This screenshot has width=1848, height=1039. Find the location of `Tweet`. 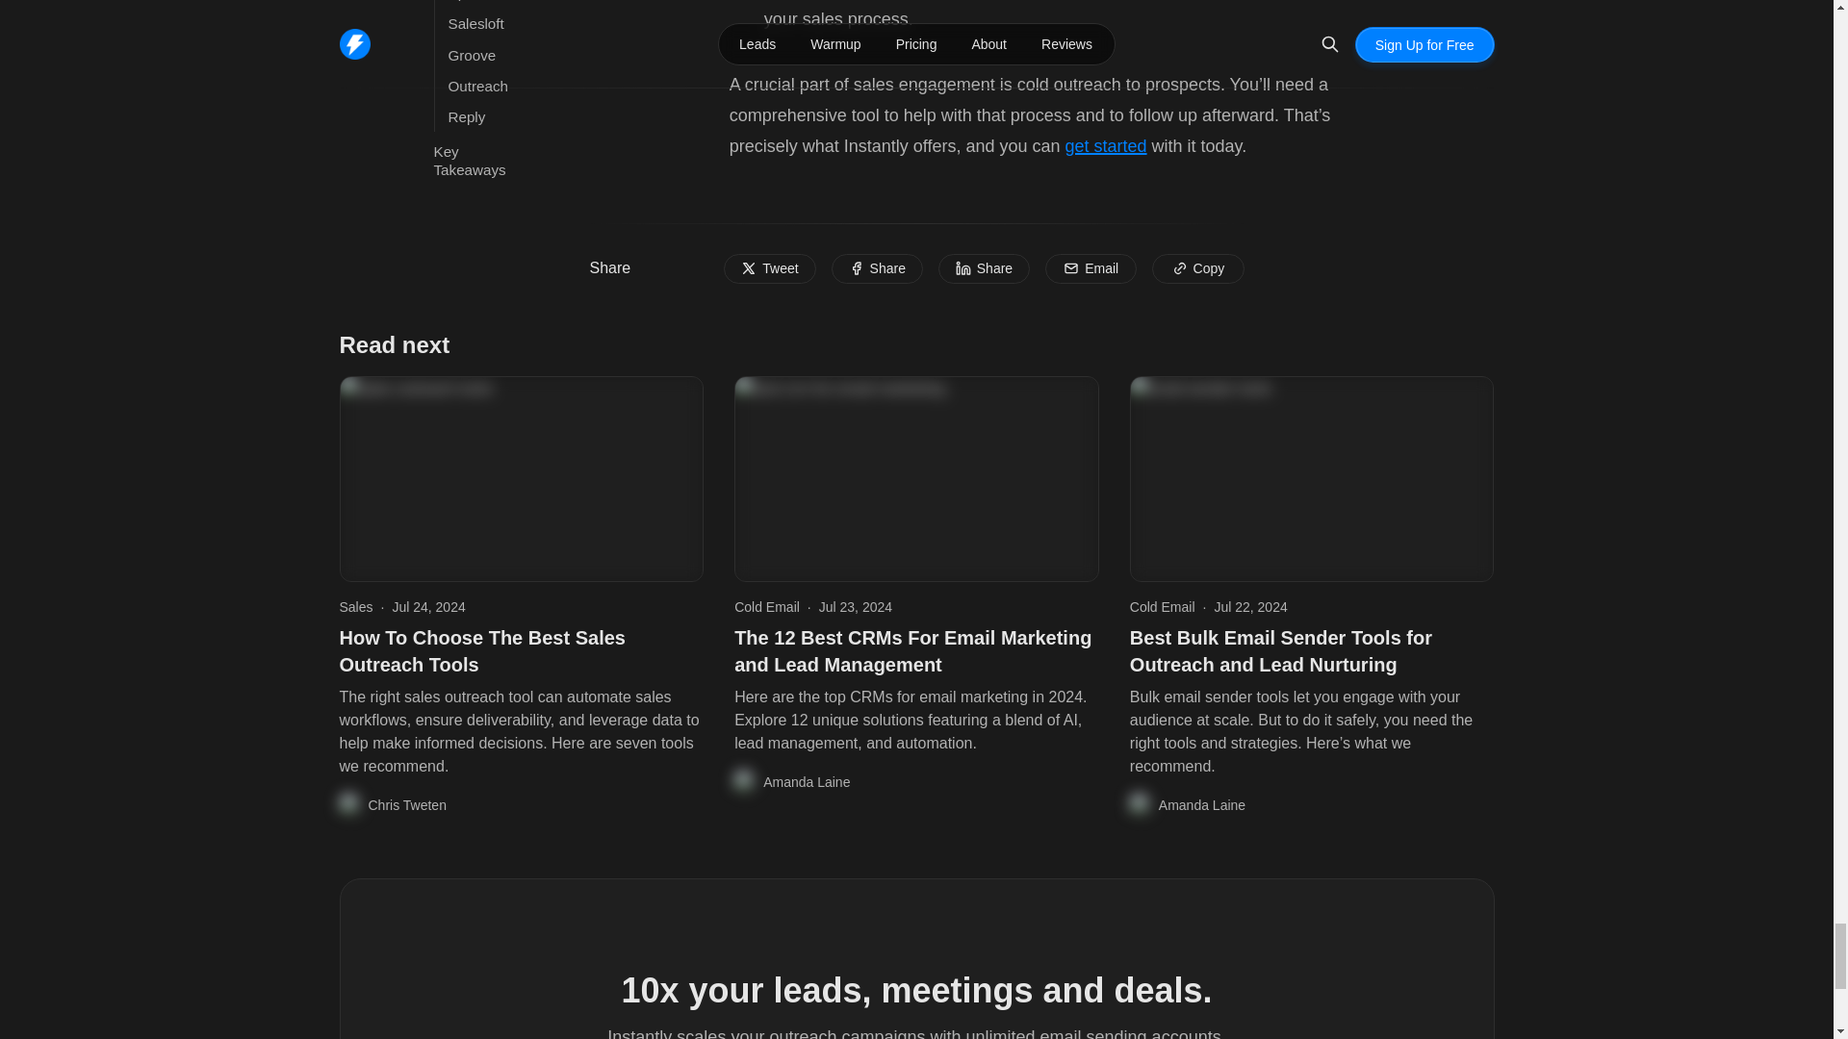

Tweet is located at coordinates (769, 268).